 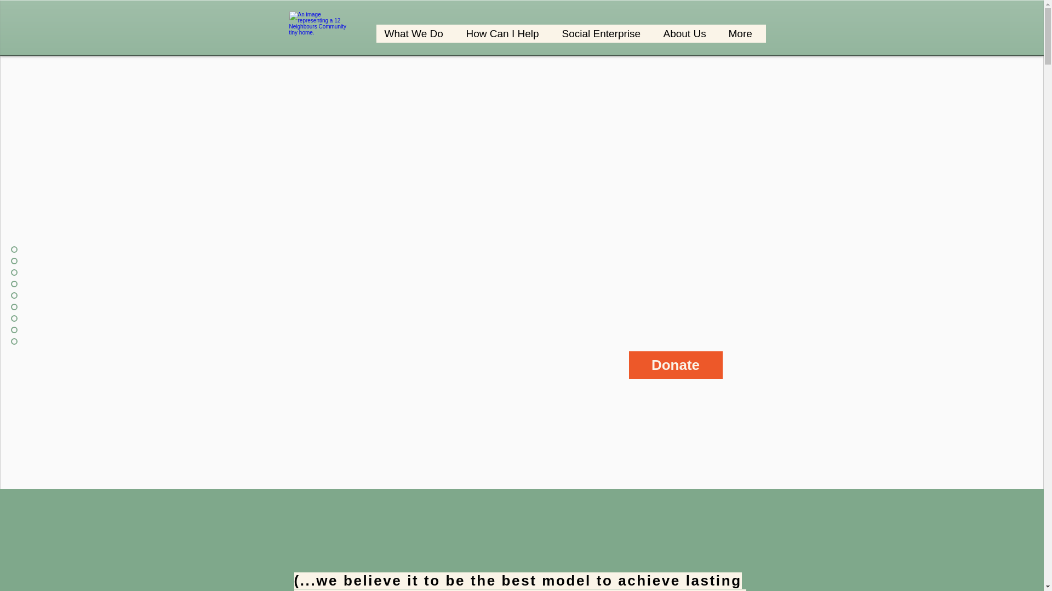 I want to click on What We Do, so click(x=416, y=33).